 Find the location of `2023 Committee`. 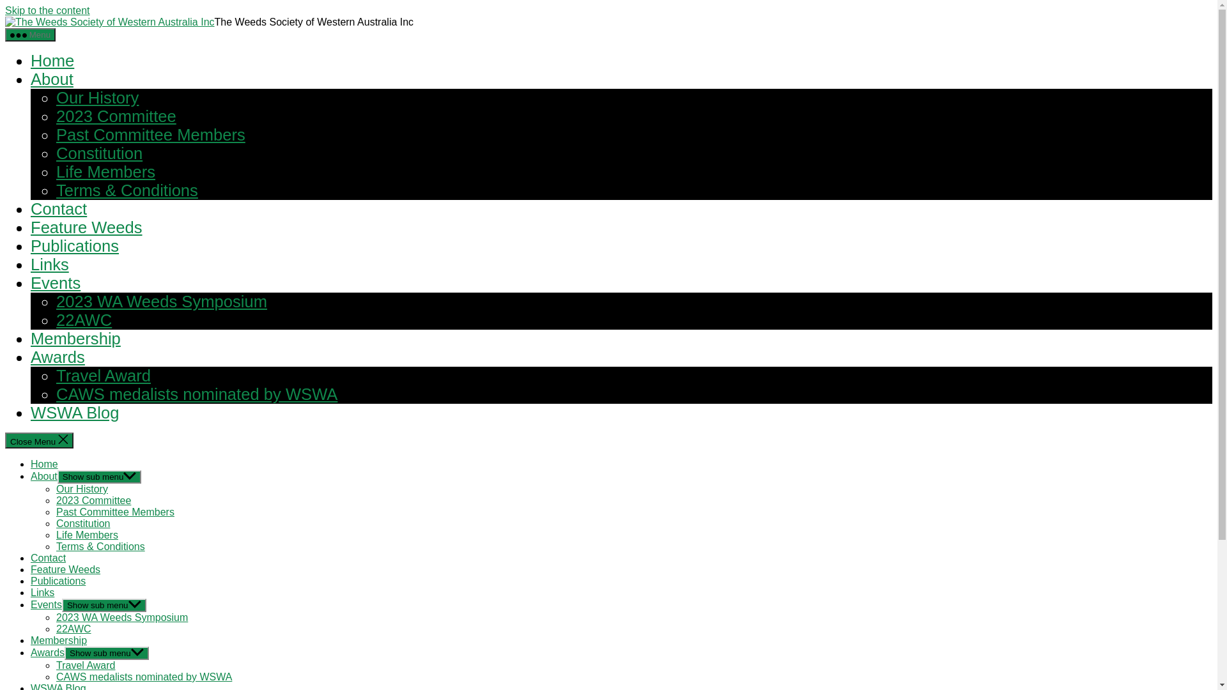

2023 Committee is located at coordinates (93, 501).